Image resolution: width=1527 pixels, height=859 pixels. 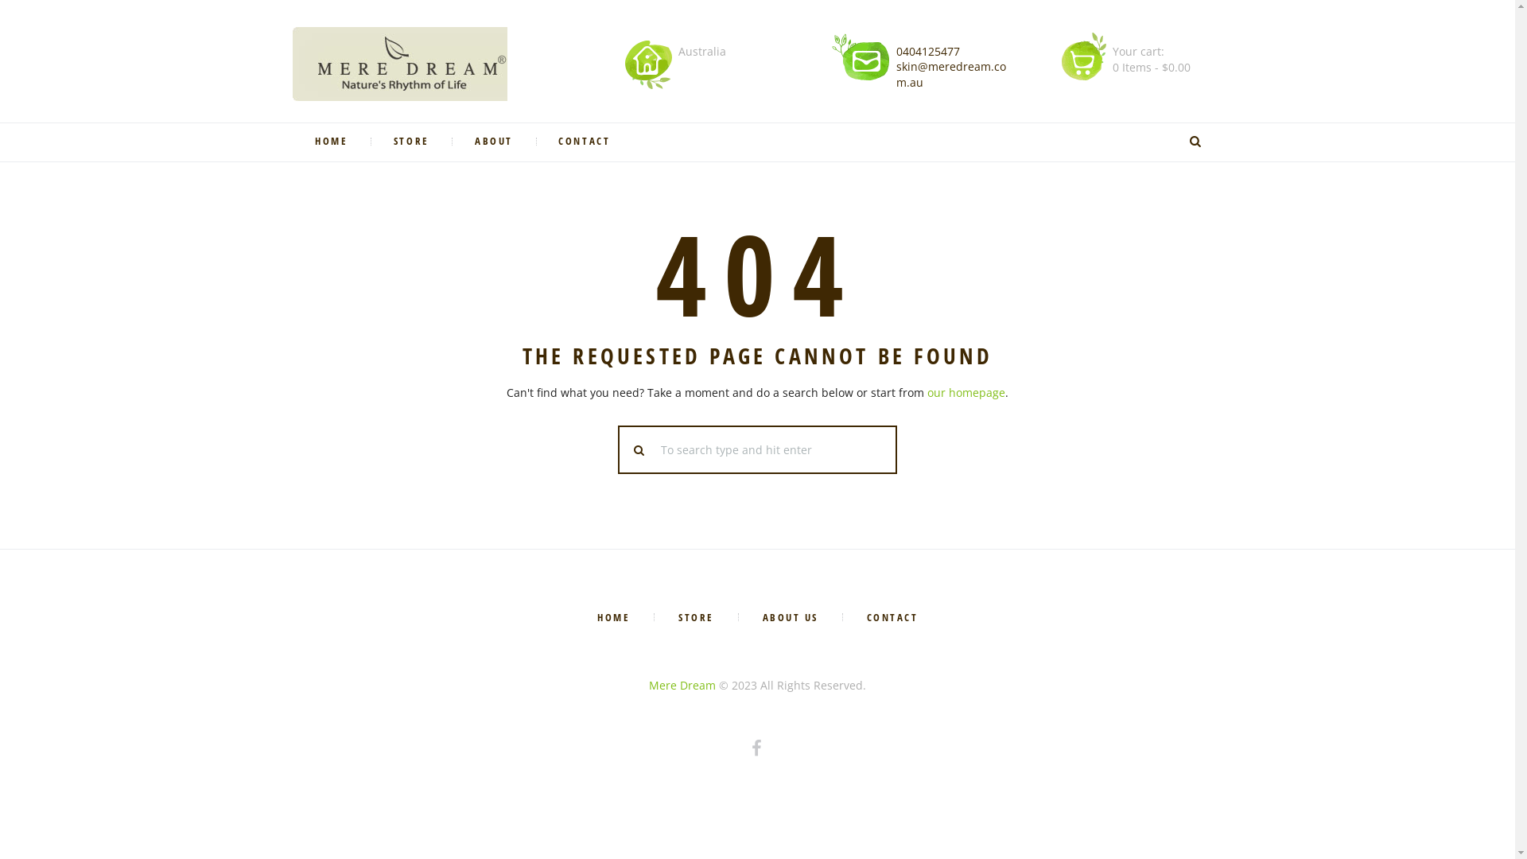 What do you see at coordinates (411, 142) in the screenshot?
I see `STORE` at bounding box center [411, 142].